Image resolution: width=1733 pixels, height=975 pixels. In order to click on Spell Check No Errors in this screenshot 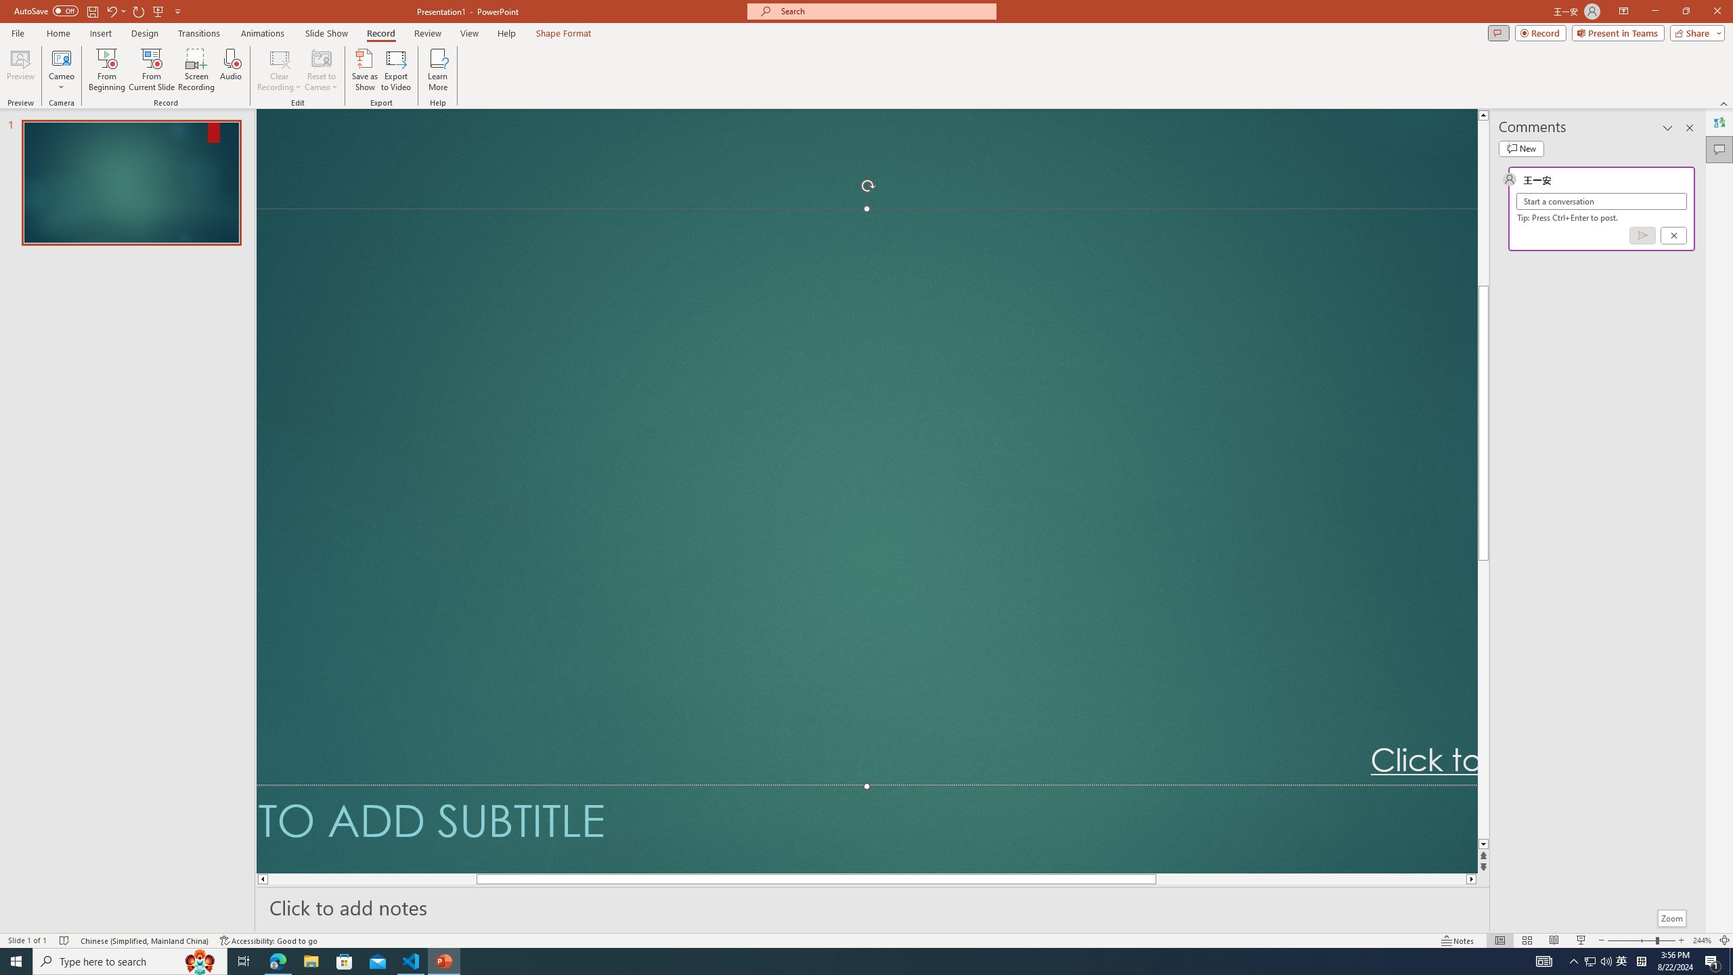, I will do `click(65, 940)`.